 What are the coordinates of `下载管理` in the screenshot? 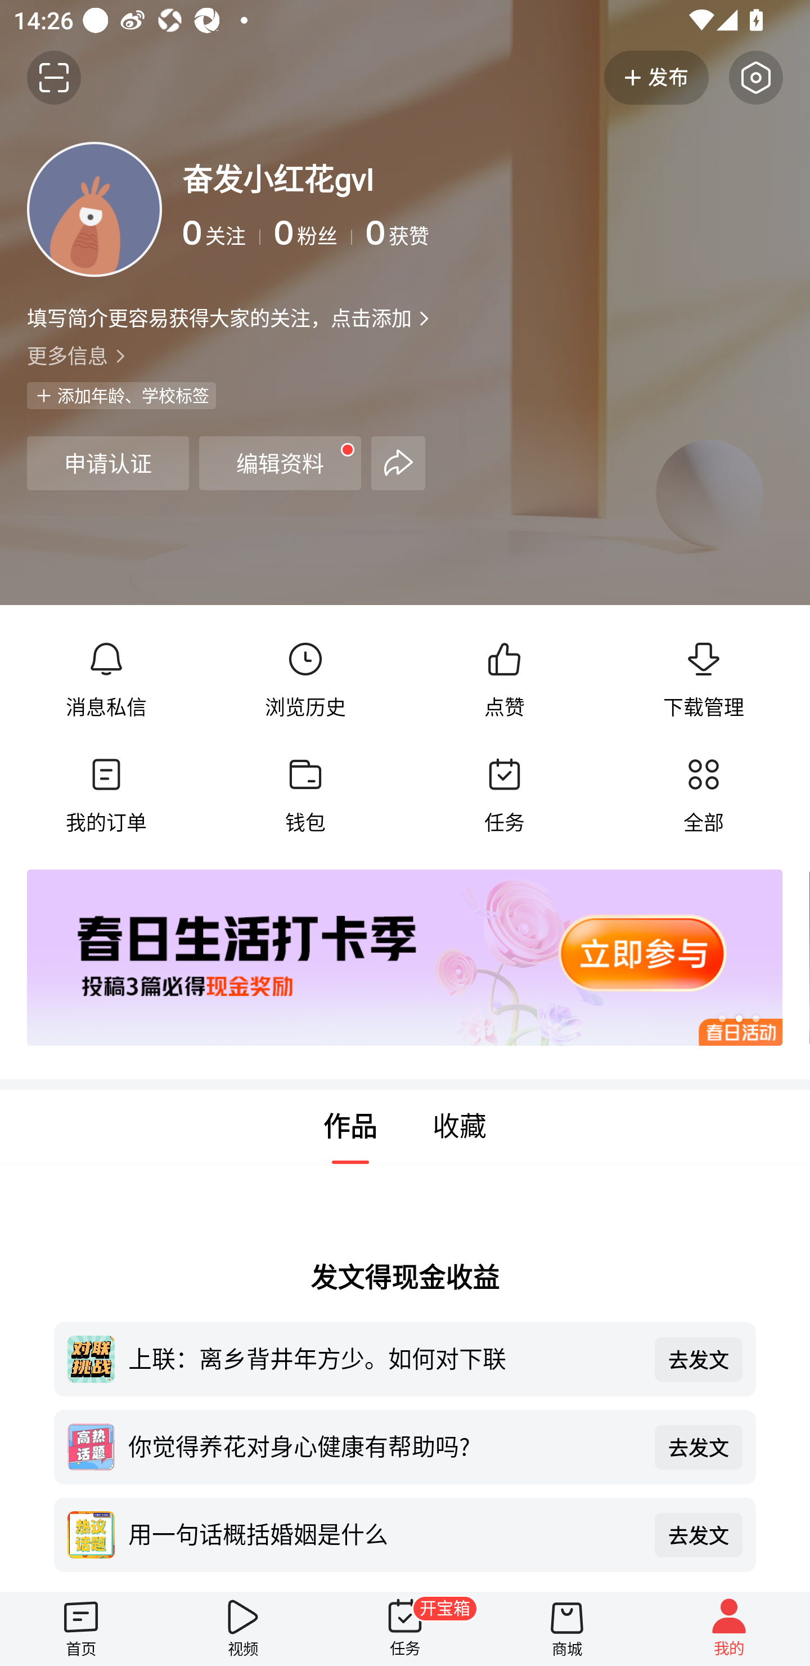 It's located at (703, 680).